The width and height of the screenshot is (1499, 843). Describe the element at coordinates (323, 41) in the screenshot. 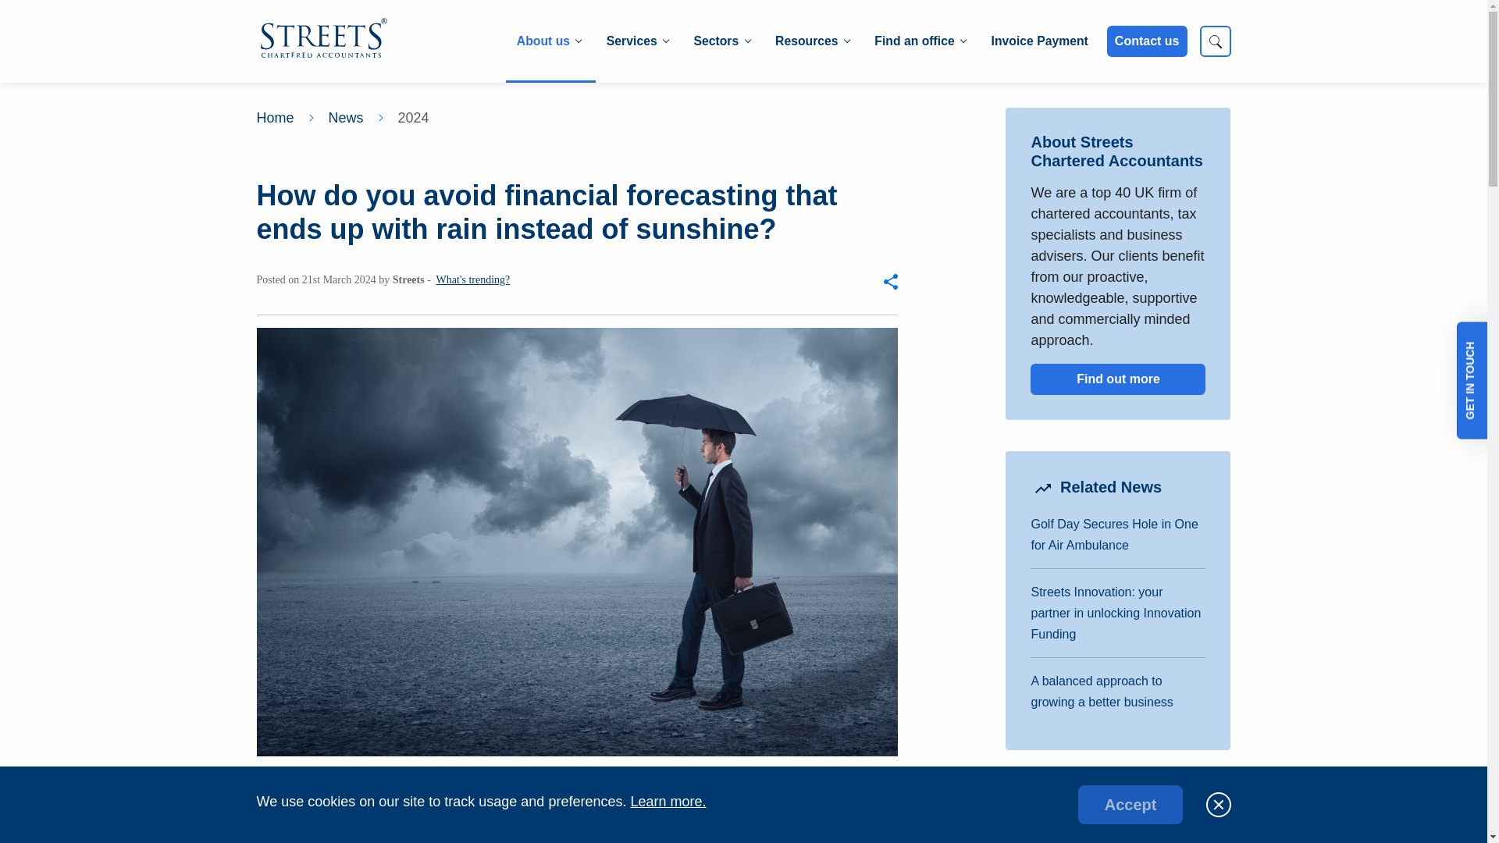

I see `Return to homepage` at that location.